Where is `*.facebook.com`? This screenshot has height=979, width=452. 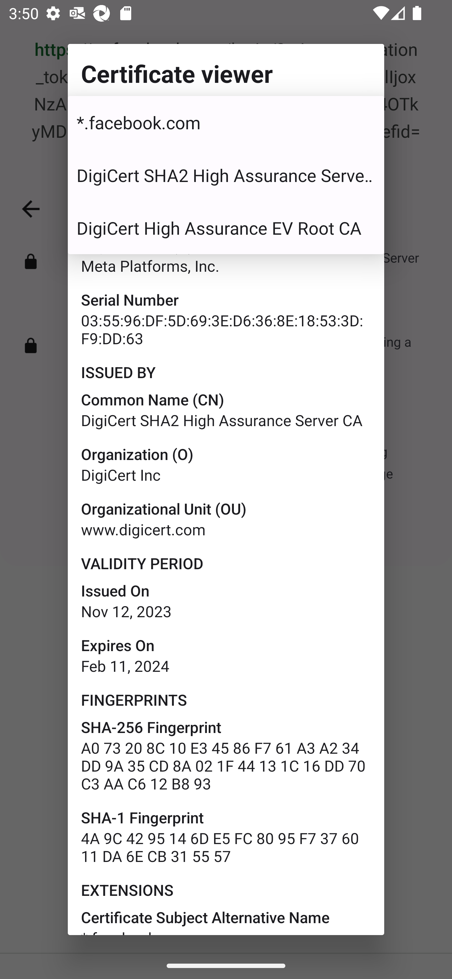 *.facebook.com is located at coordinates (226, 122).